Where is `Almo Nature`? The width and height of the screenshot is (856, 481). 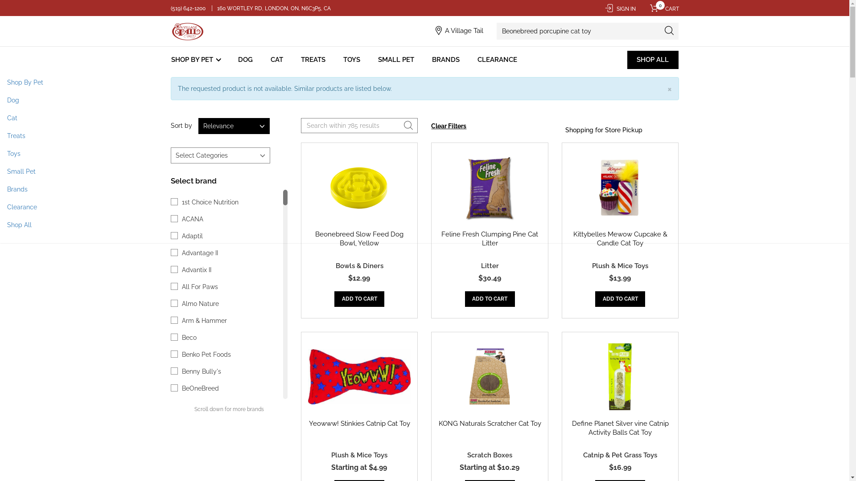 Almo Nature is located at coordinates (201, 304).